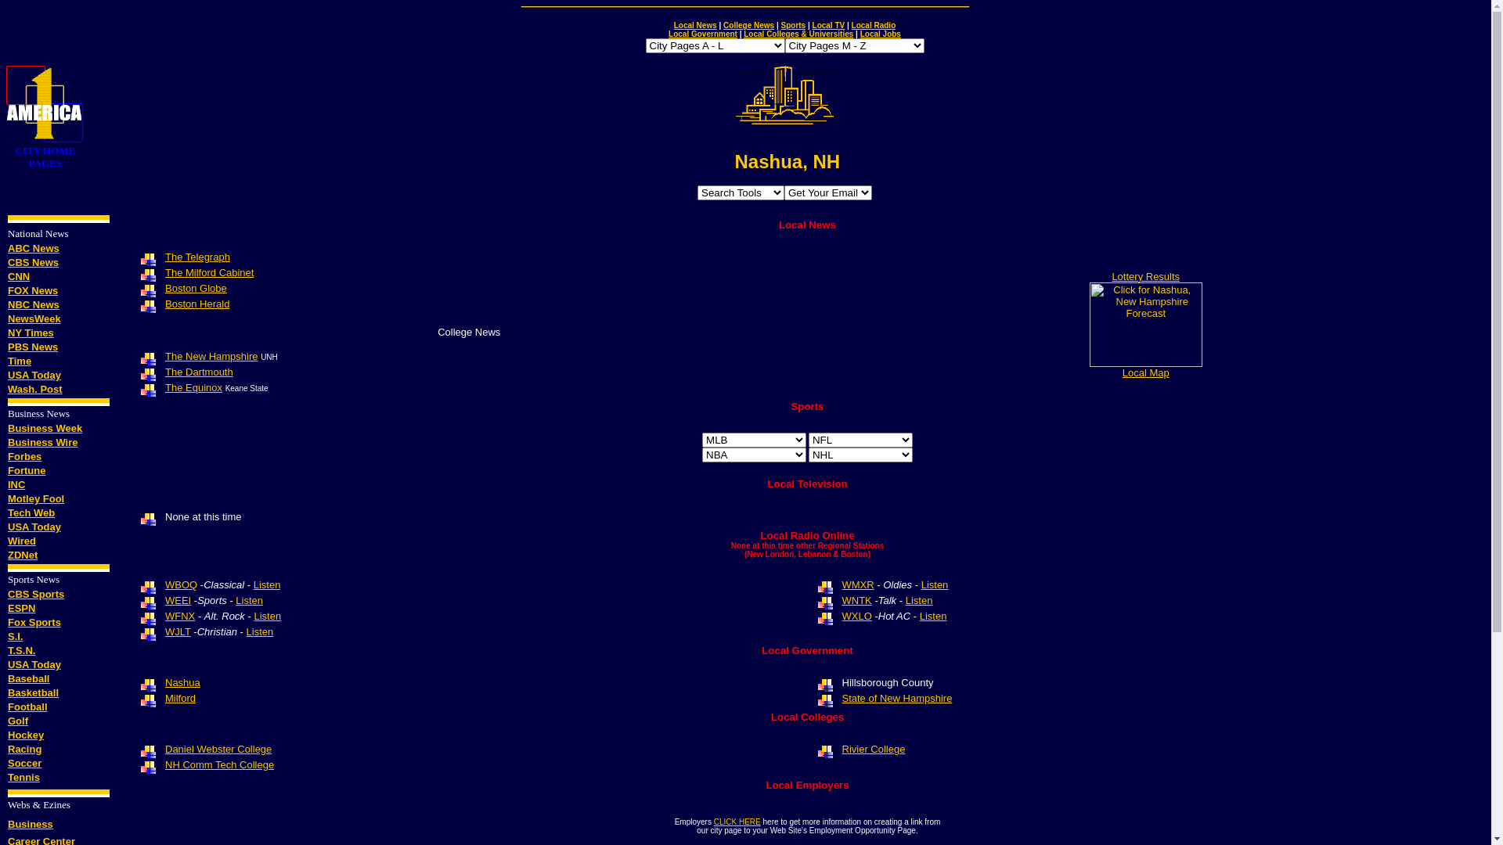  I want to click on FOX News, so click(33, 291).